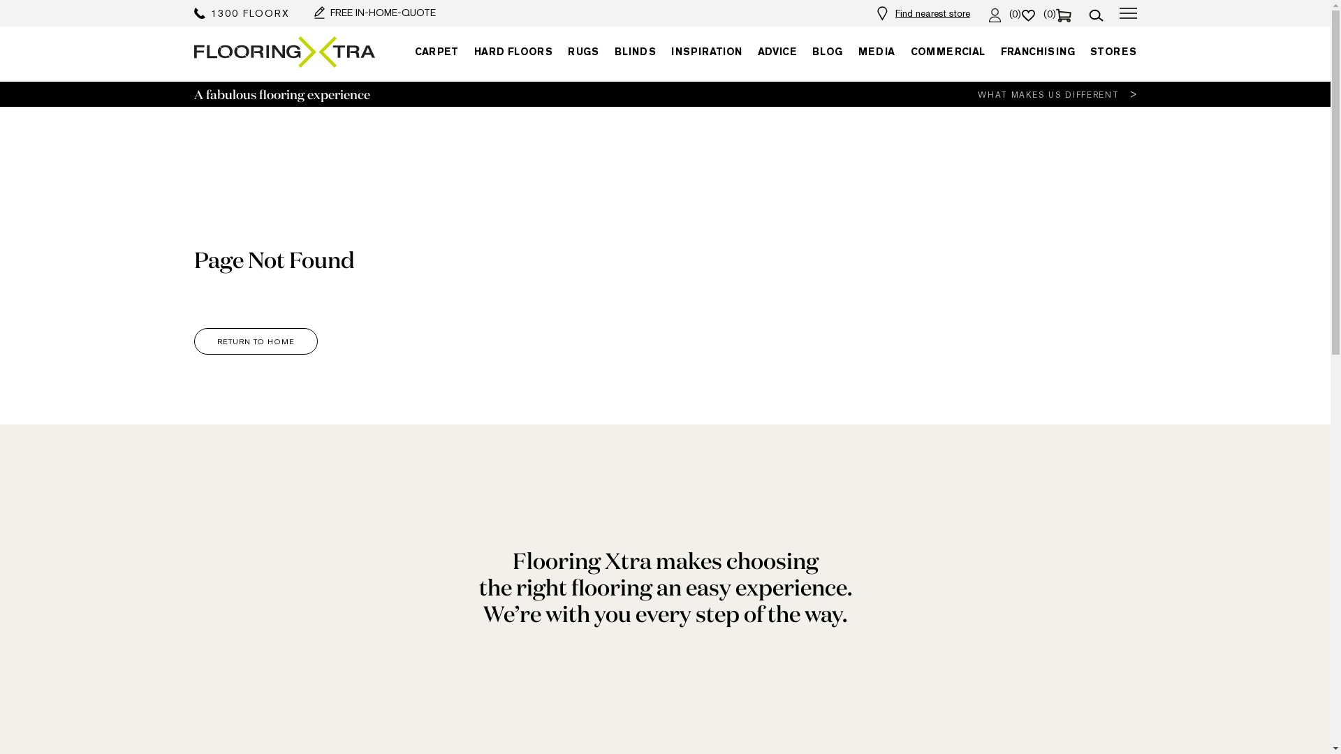 The width and height of the screenshot is (1341, 754). I want to click on WHAT MAKES US DIFFERENT, so click(1057, 94).